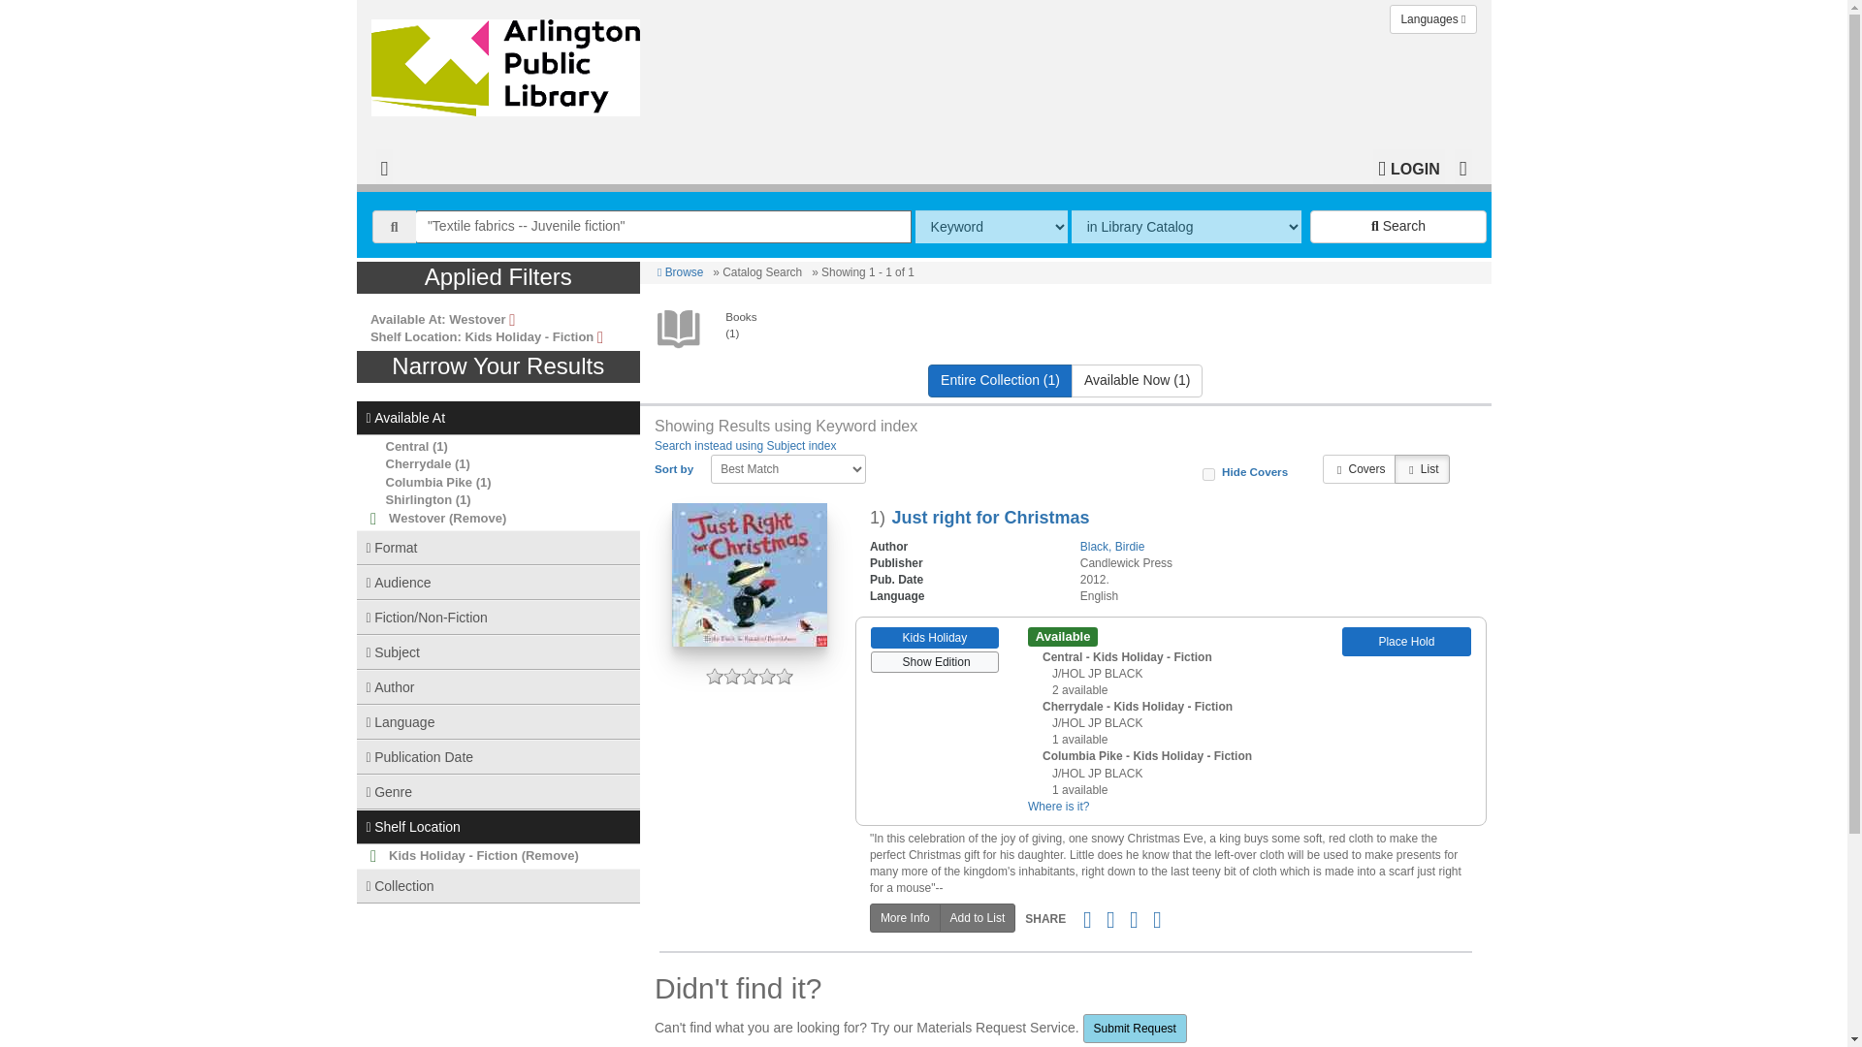 Image resolution: width=1862 pixels, height=1047 pixels. What do you see at coordinates (384, 167) in the screenshot?
I see `Browse the Catalog` at bounding box center [384, 167].